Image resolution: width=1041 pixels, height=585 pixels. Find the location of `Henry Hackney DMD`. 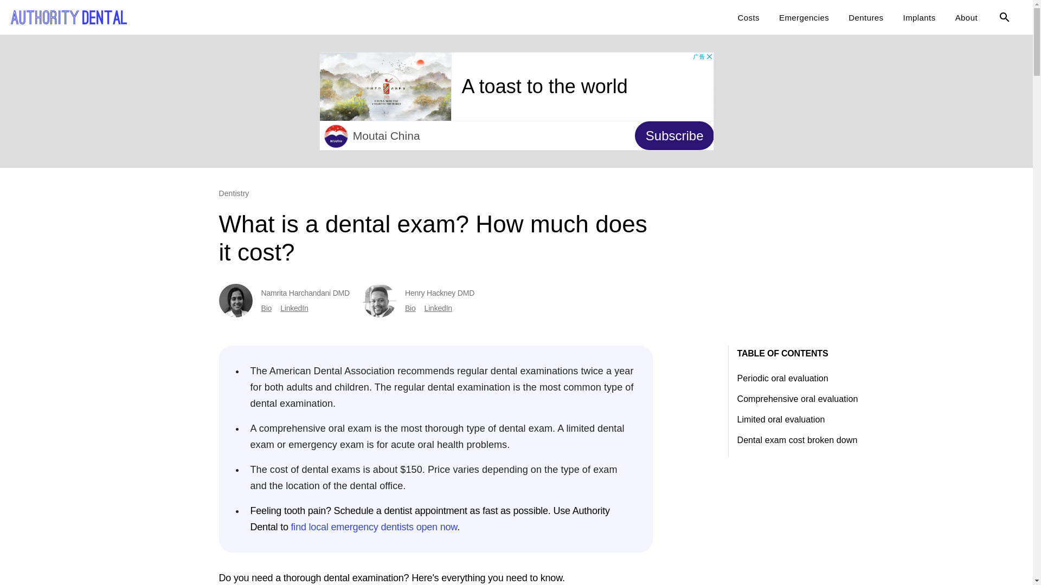

Henry Hackney DMD is located at coordinates (439, 292).